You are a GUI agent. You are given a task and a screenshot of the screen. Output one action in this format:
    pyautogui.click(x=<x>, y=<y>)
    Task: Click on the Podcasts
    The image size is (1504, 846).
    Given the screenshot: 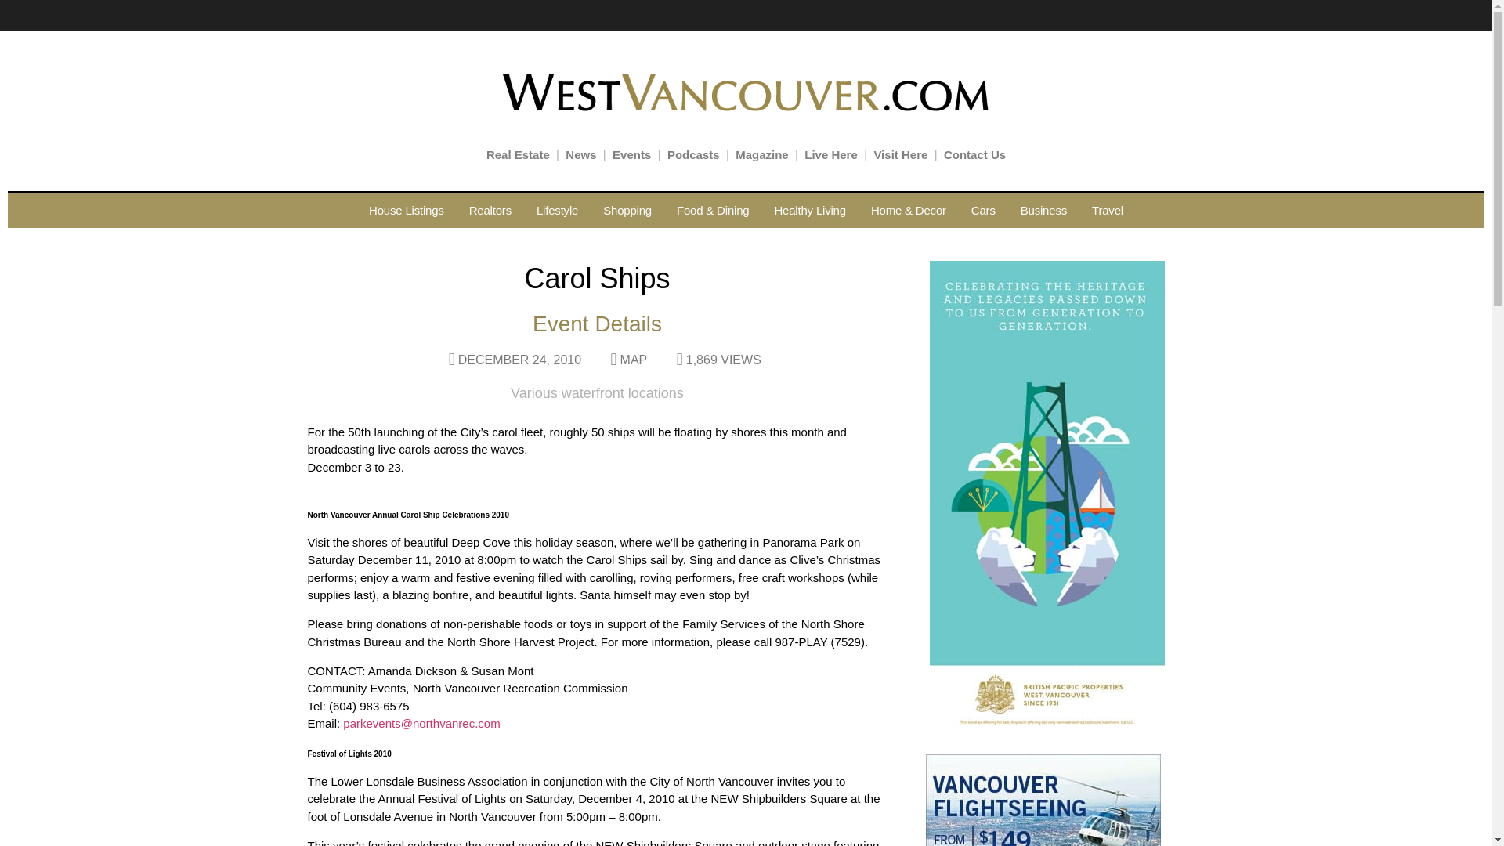 What is the action you would take?
    pyautogui.click(x=694, y=155)
    